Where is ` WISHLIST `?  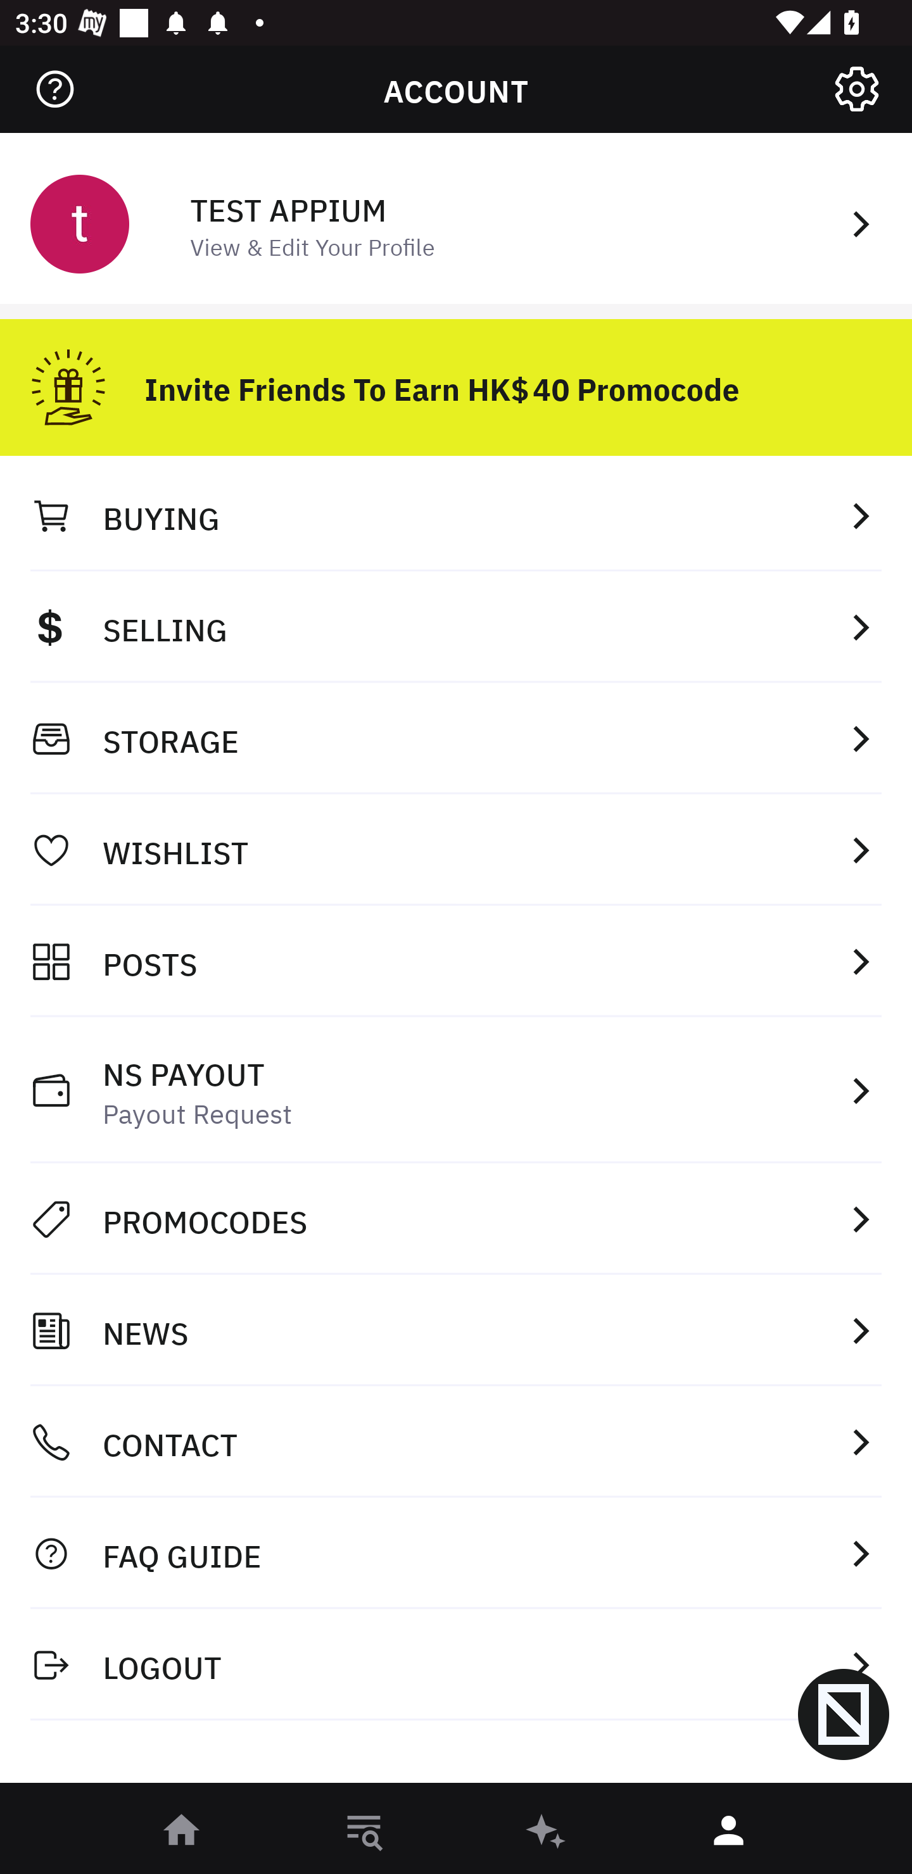  WISHLIST  is located at coordinates (456, 850).